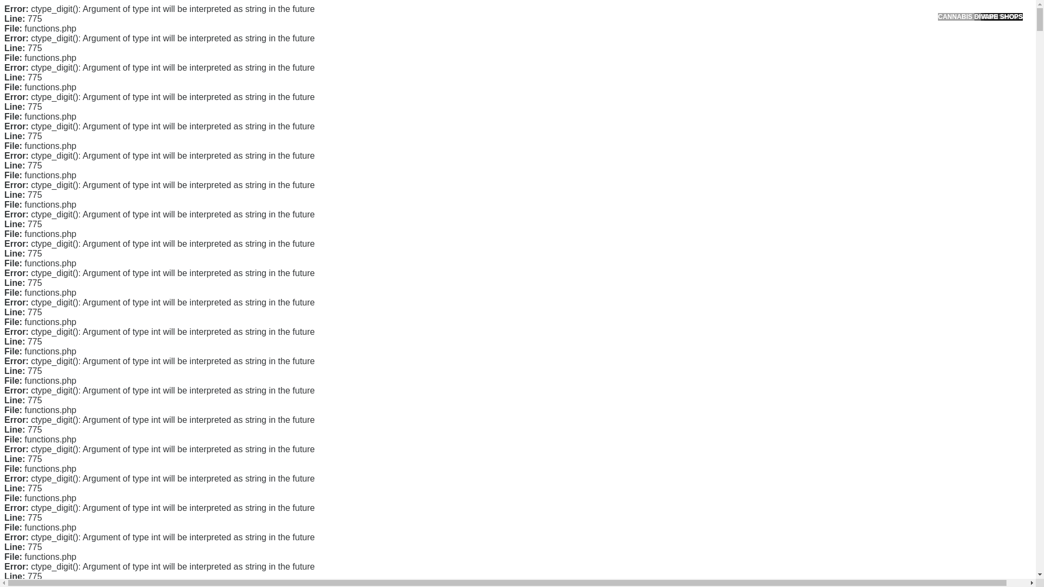  Describe the element at coordinates (753, 34) in the screenshot. I see `Search for:` at that location.